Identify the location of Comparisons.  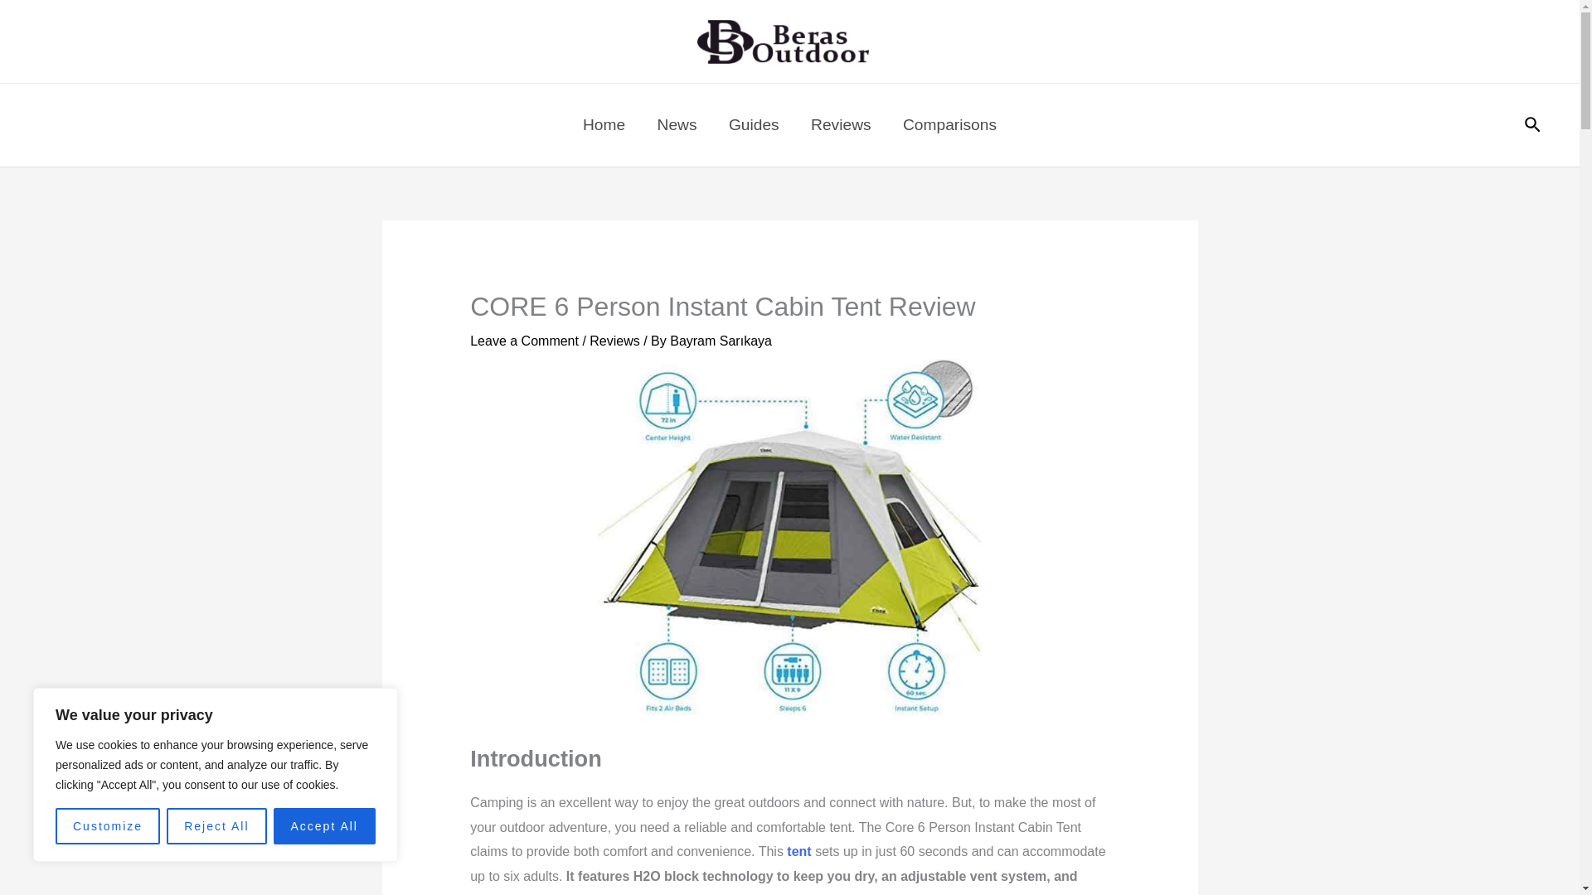
(949, 124).